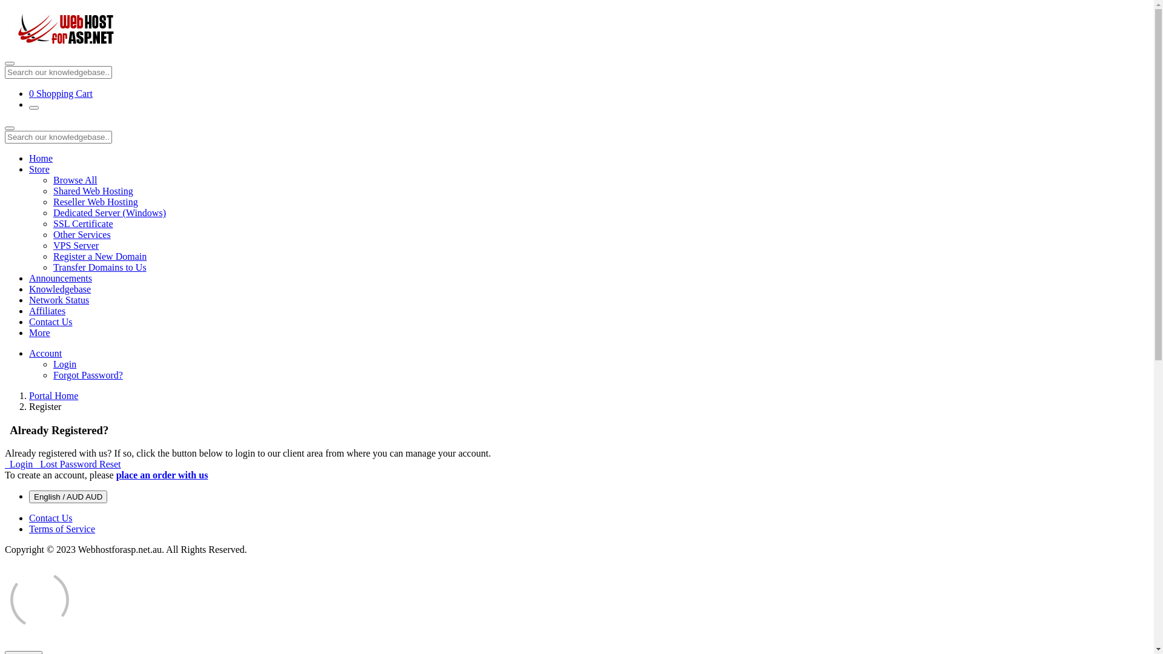  Describe the element at coordinates (45, 354) in the screenshot. I see `Account` at that location.